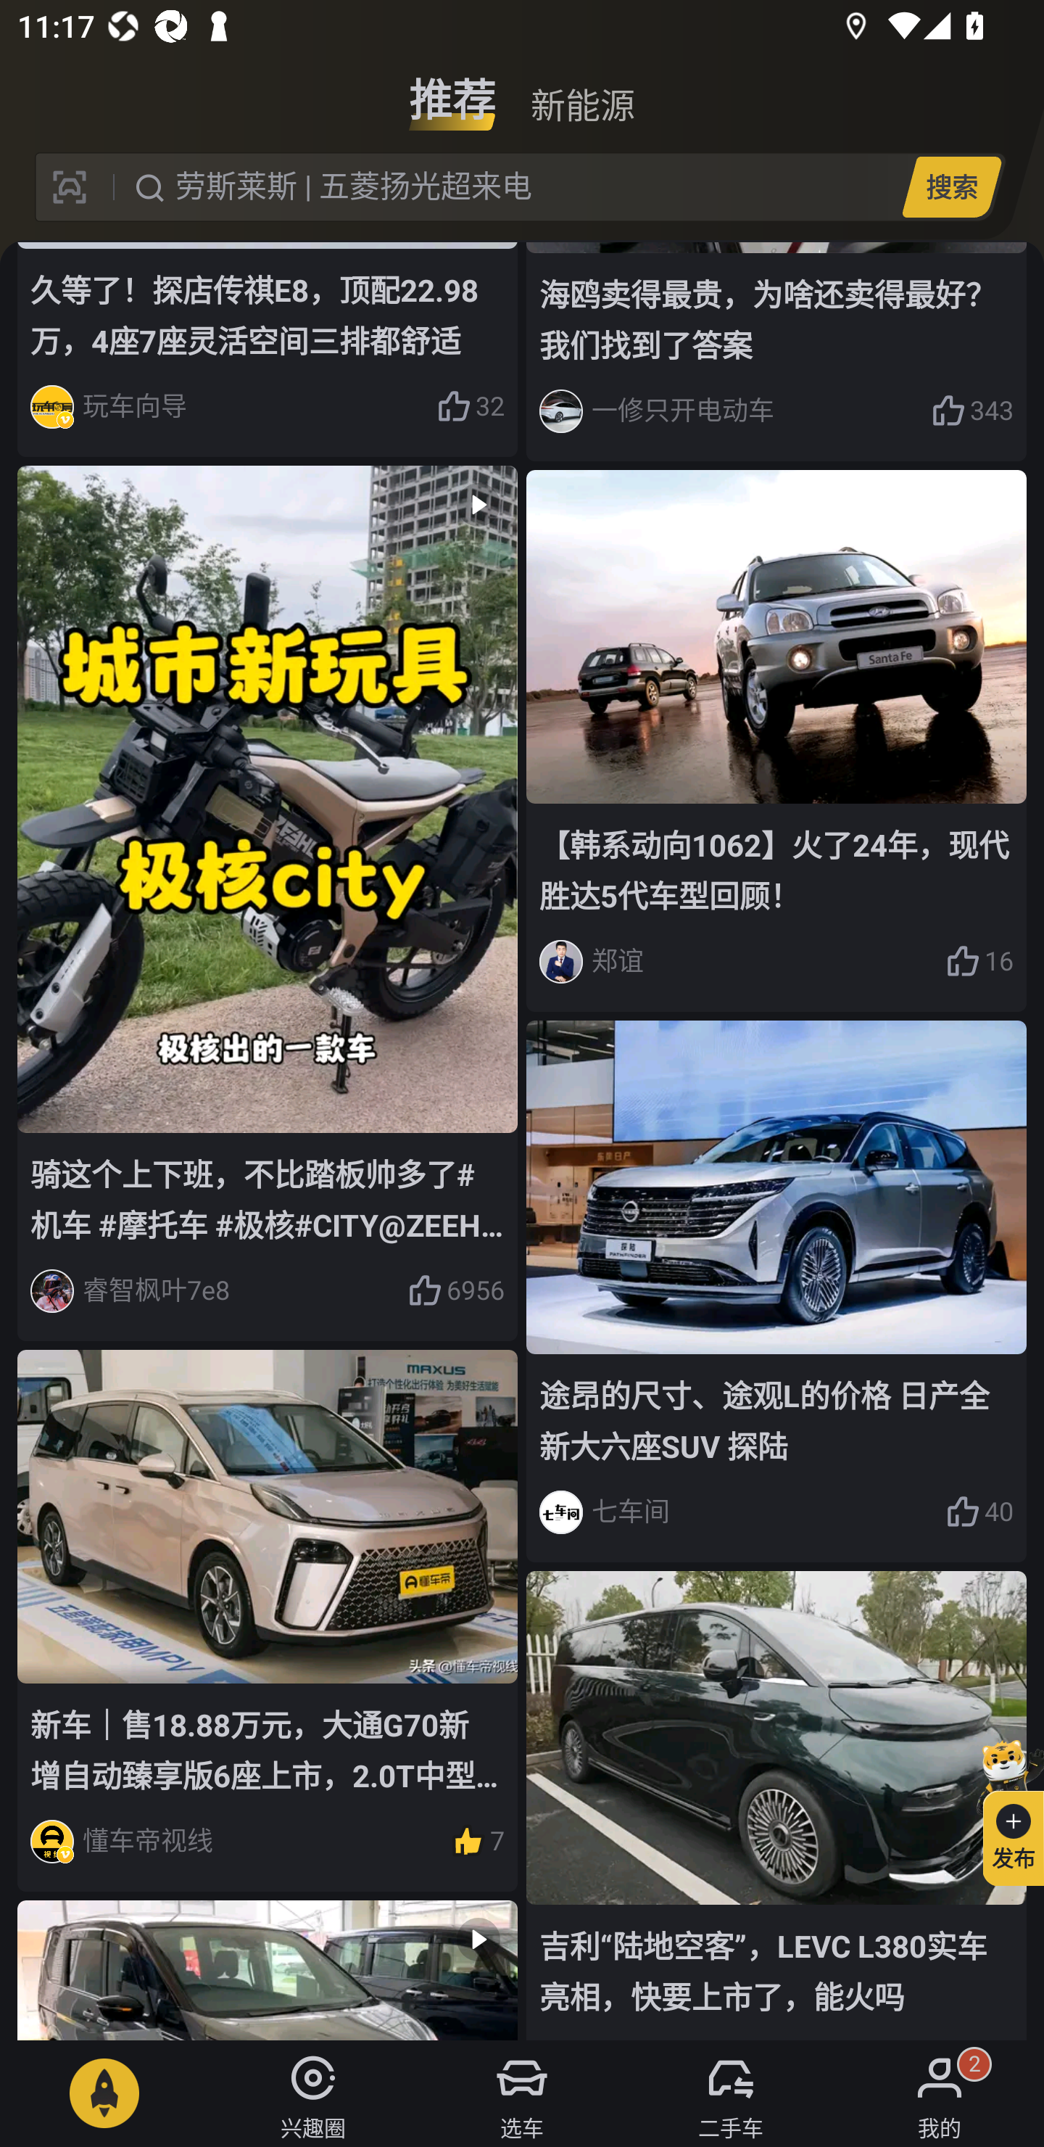 The width and height of the screenshot is (1044, 2147). I want to click on 32, so click(470, 406).